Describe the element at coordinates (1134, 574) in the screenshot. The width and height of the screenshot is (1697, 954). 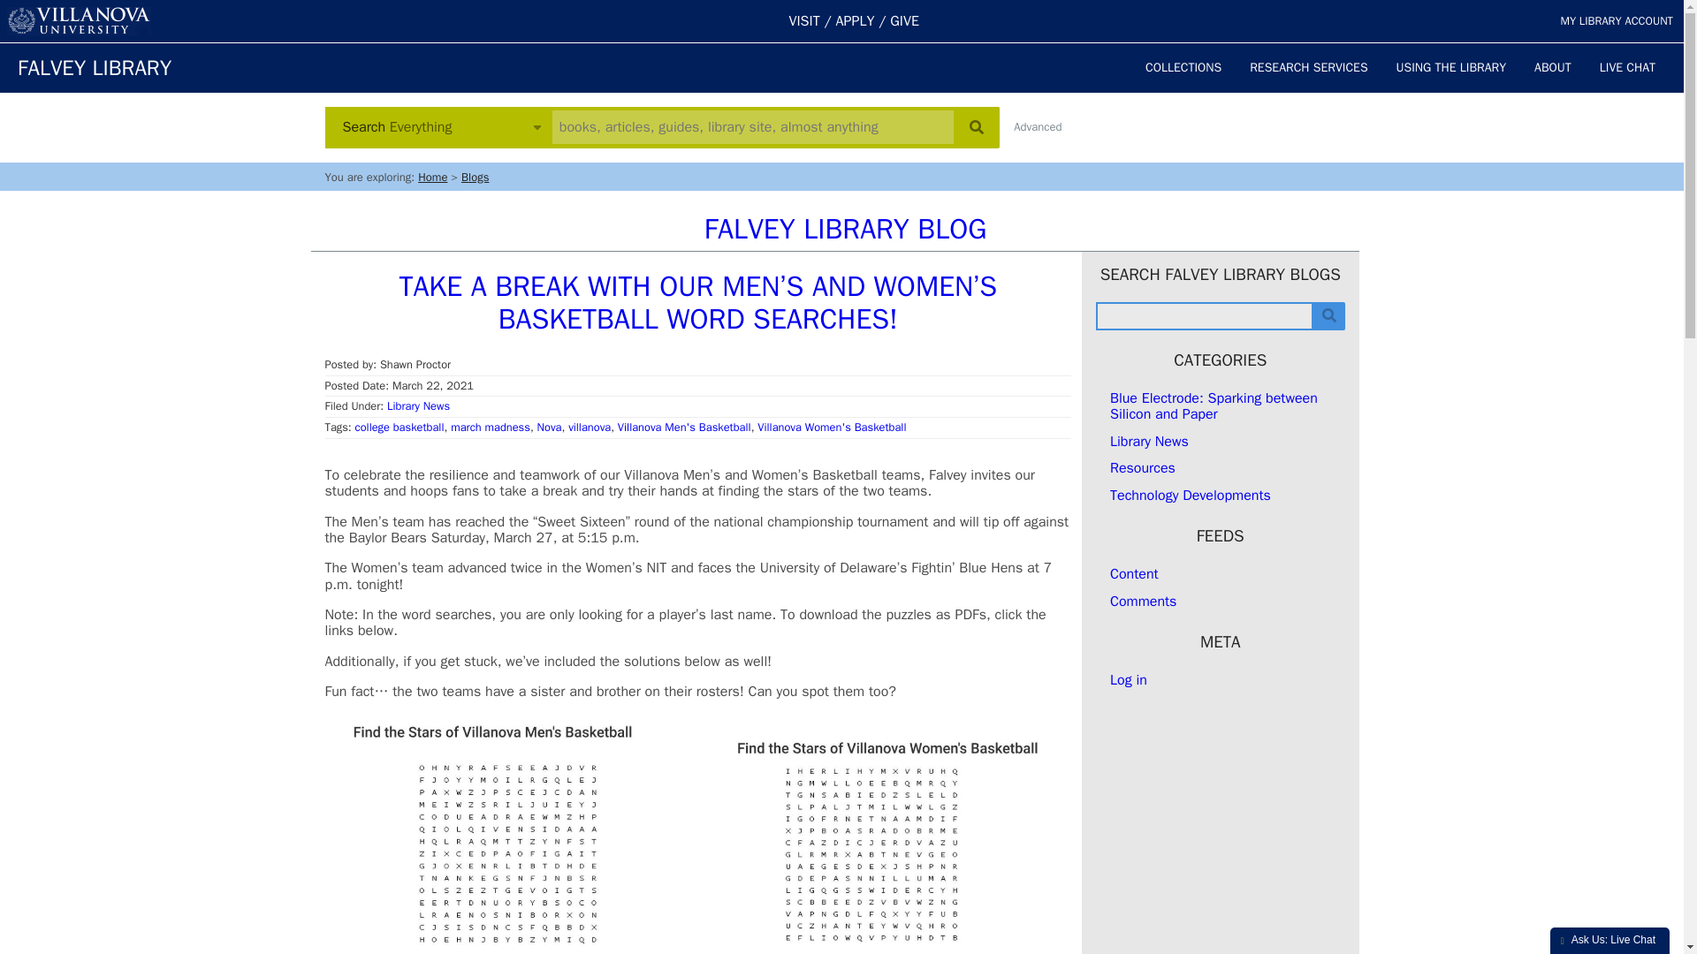
I see `Syndicate this site using RSS` at that location.